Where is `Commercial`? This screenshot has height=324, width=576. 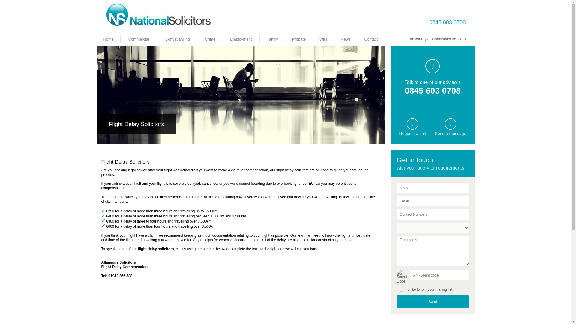
Commercial is located at coordinates (139, 39).